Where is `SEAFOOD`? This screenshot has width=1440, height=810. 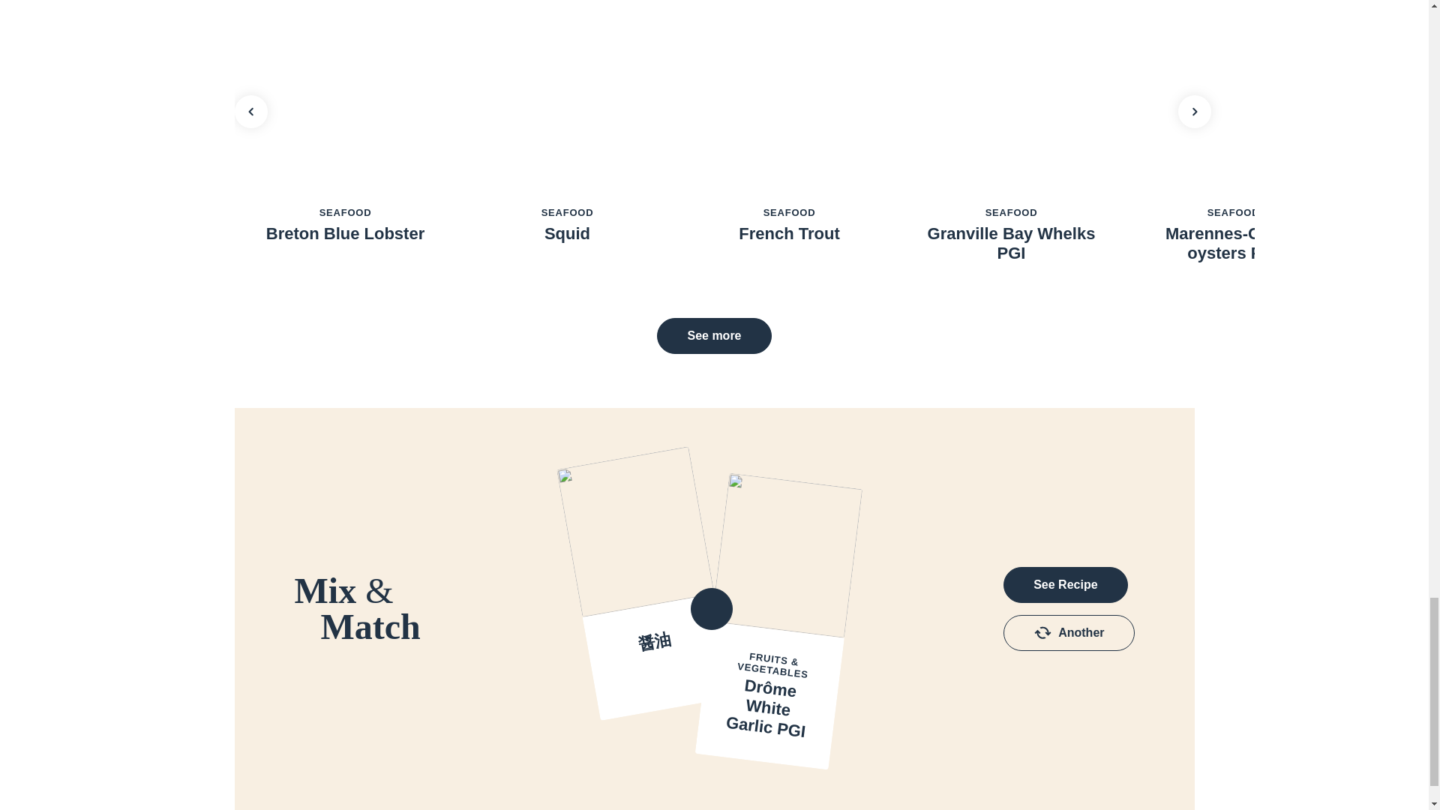 SEAFOOD is located at coordinates (1233, 212).